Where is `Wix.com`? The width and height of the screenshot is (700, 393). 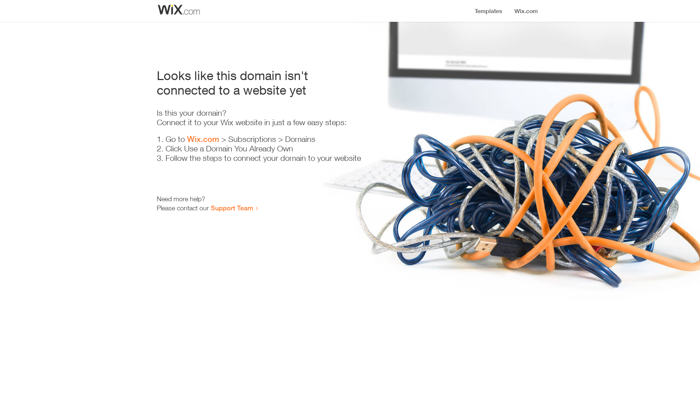
Wix.com is located at coordinates (203, 139).